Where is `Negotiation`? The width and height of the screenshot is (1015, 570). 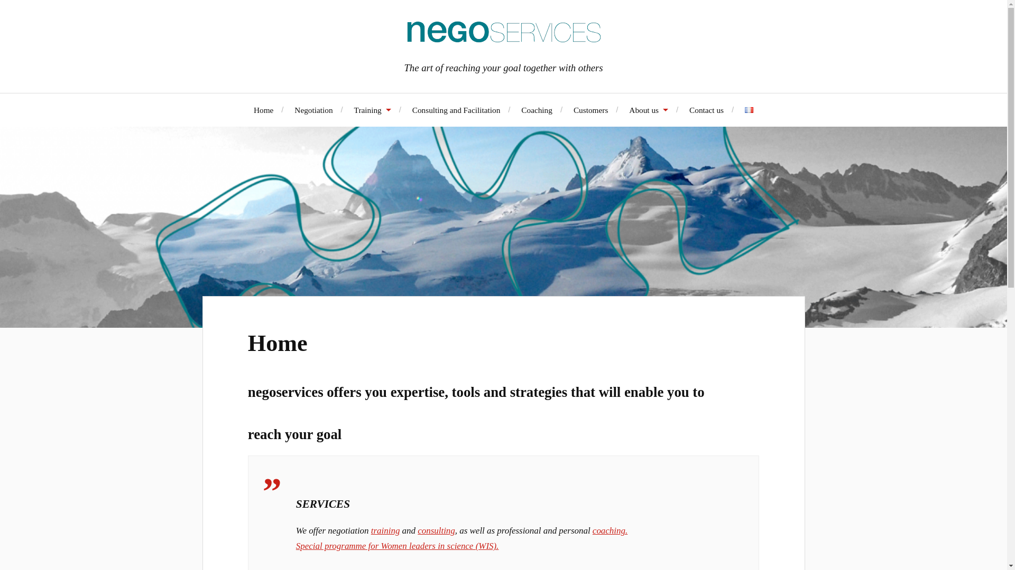 Negotiation is located at coordinates (313, 109).